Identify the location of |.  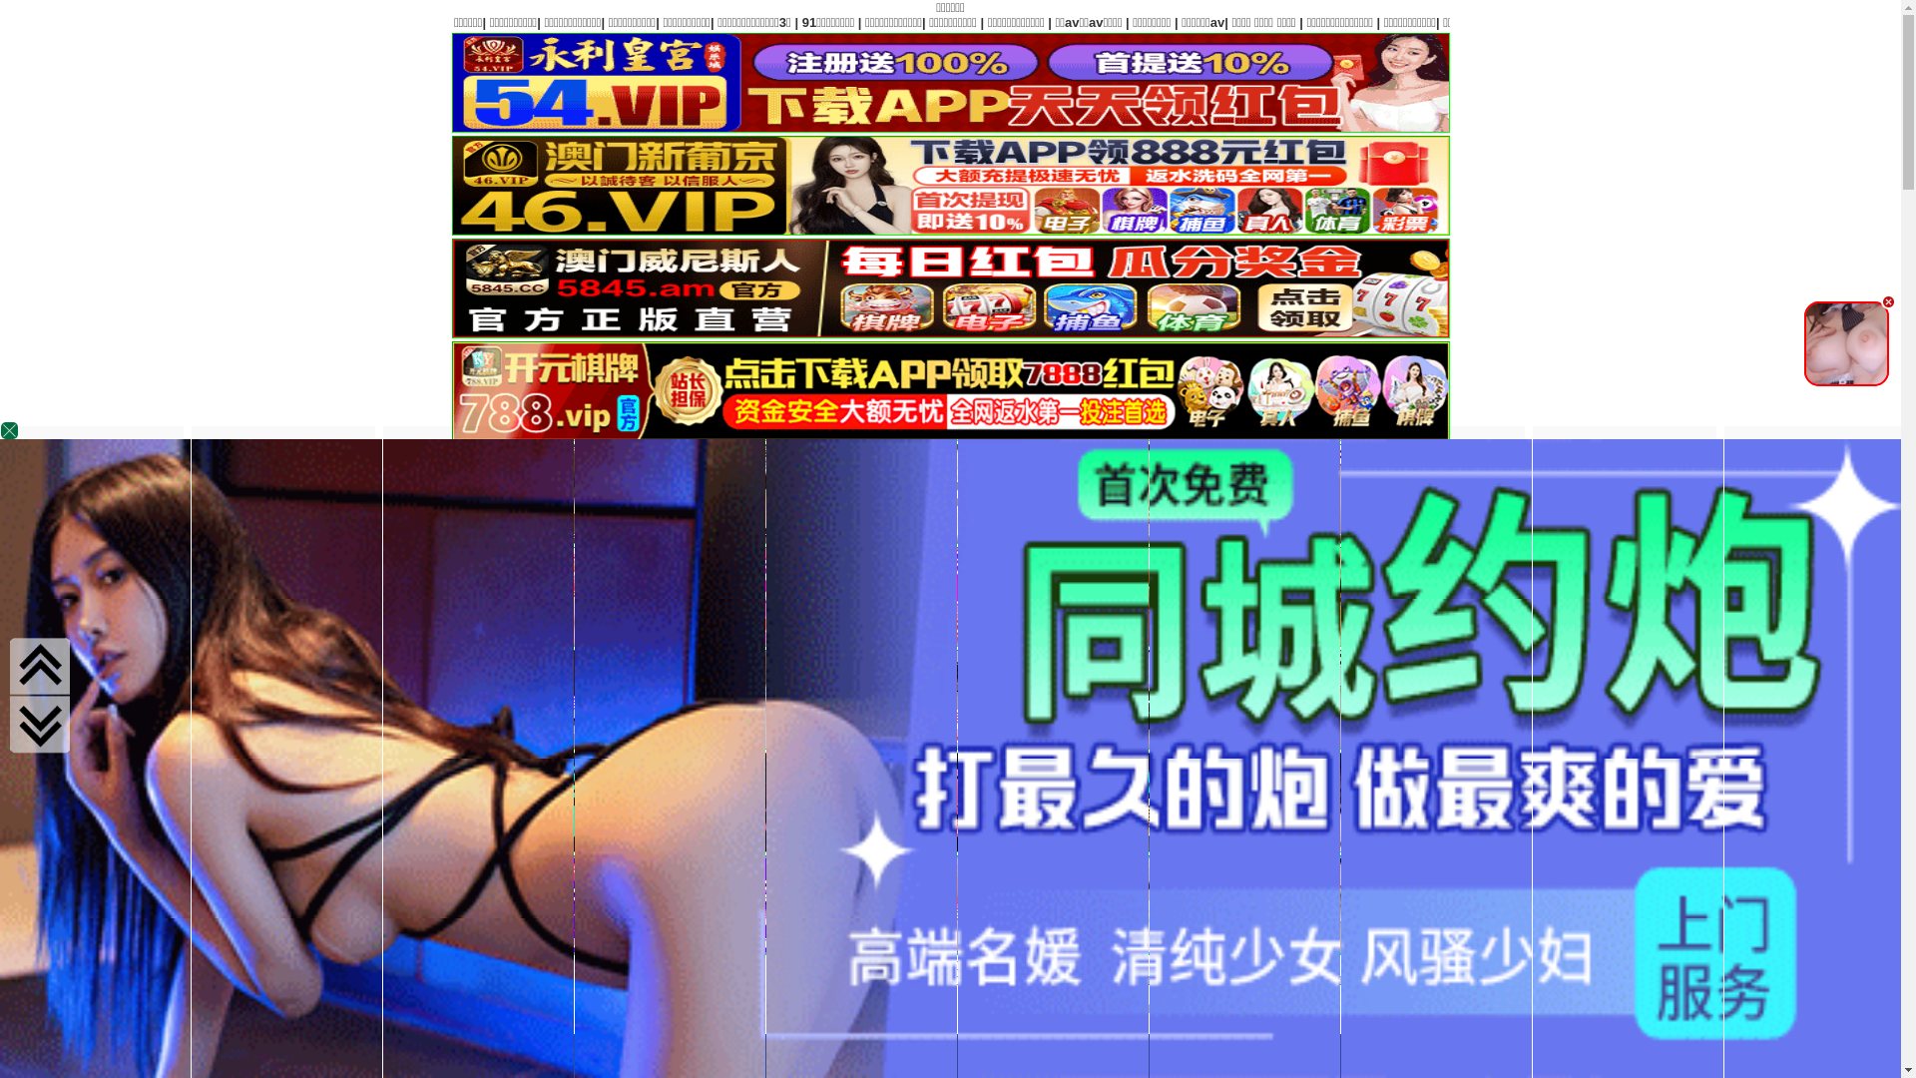
(860, 22).